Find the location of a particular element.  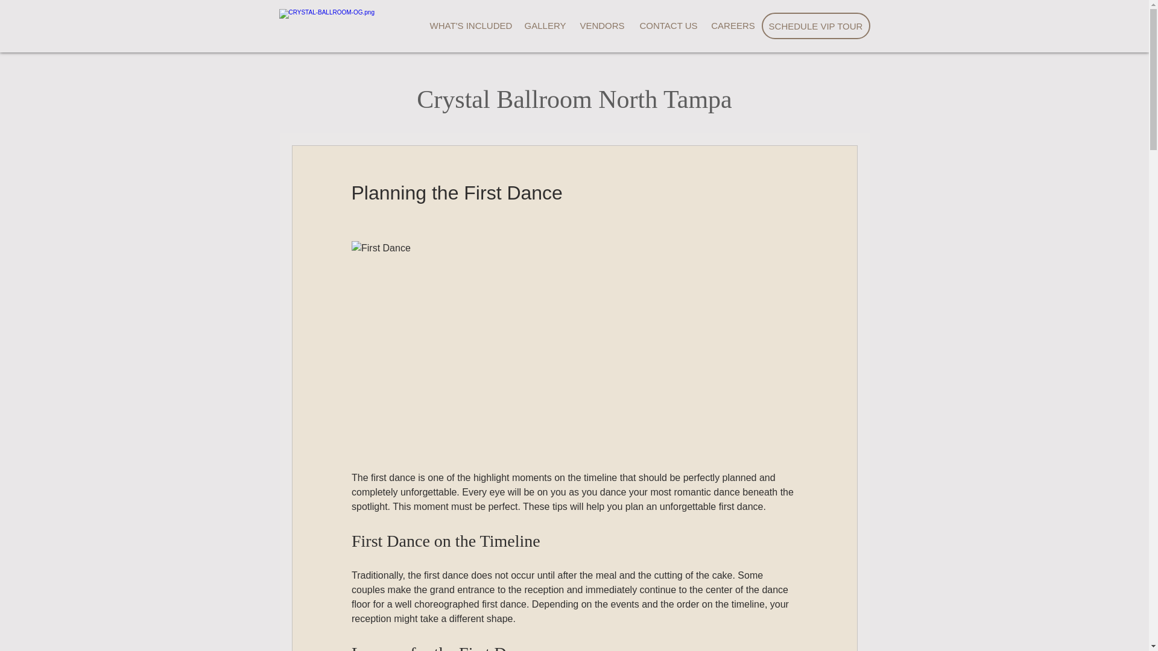

SCHEDULE VIP TOUR is located at coordinates (815, 25).